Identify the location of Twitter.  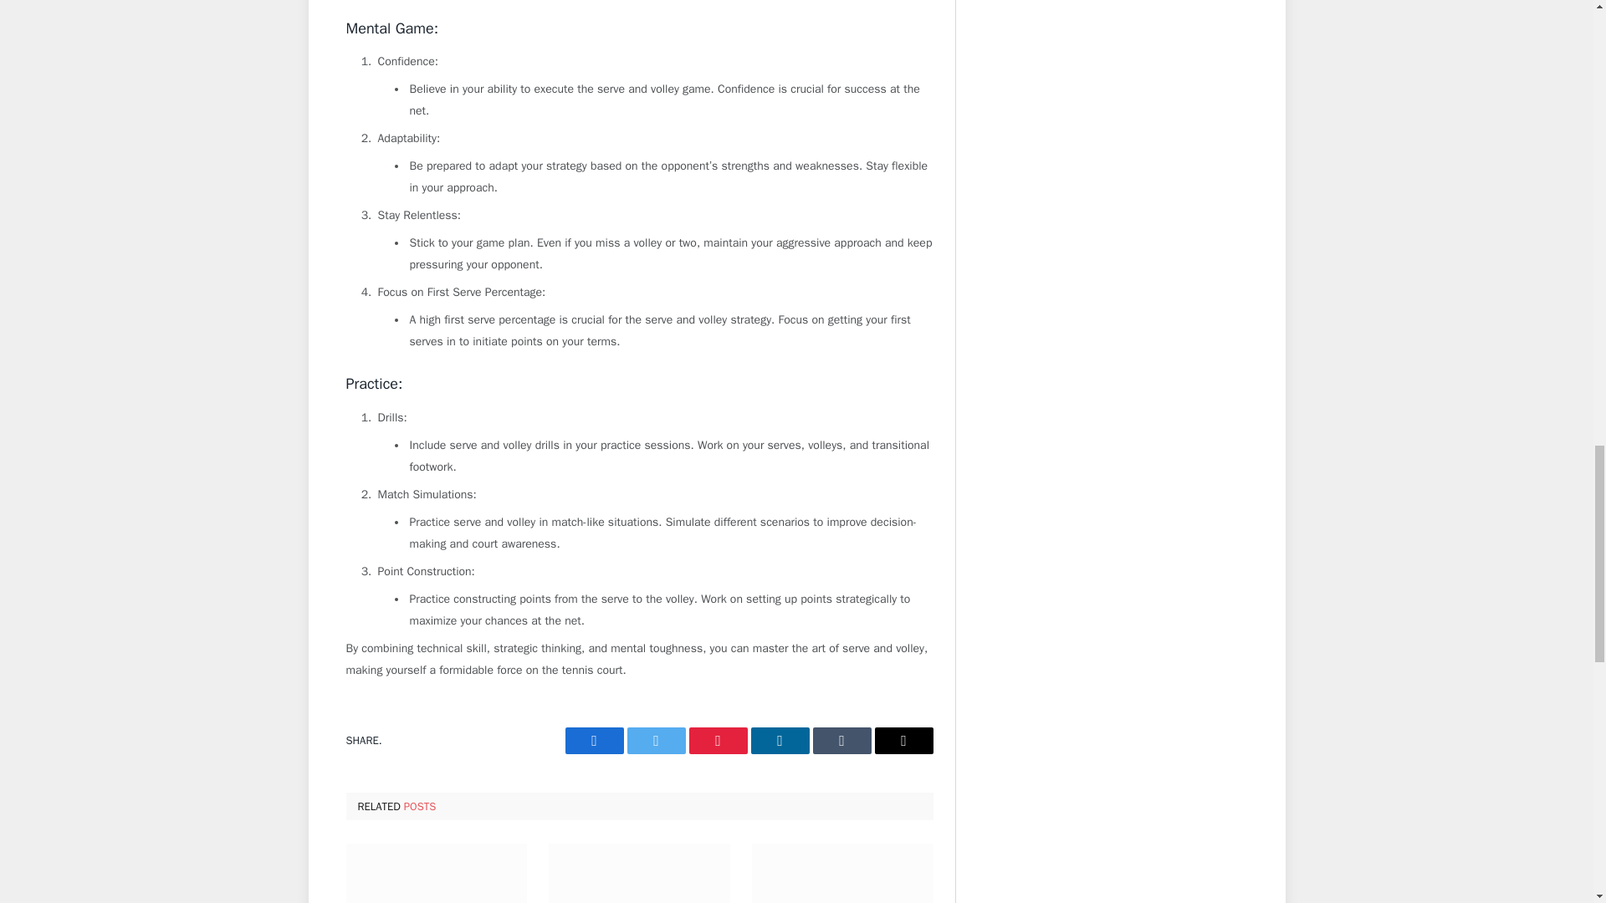
(656, 741).